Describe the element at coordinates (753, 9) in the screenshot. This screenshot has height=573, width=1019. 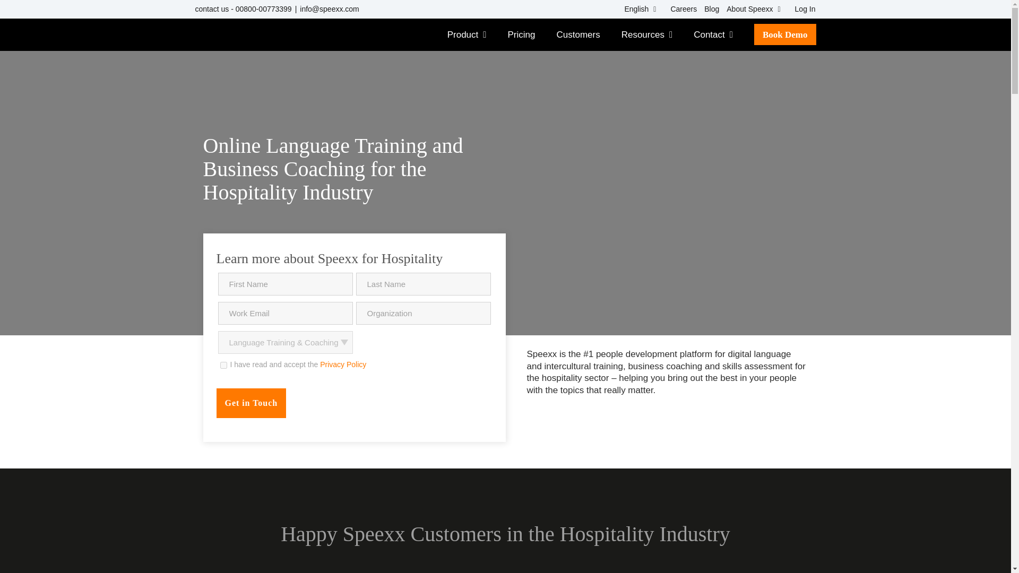
I see `About Speexx` at that location.